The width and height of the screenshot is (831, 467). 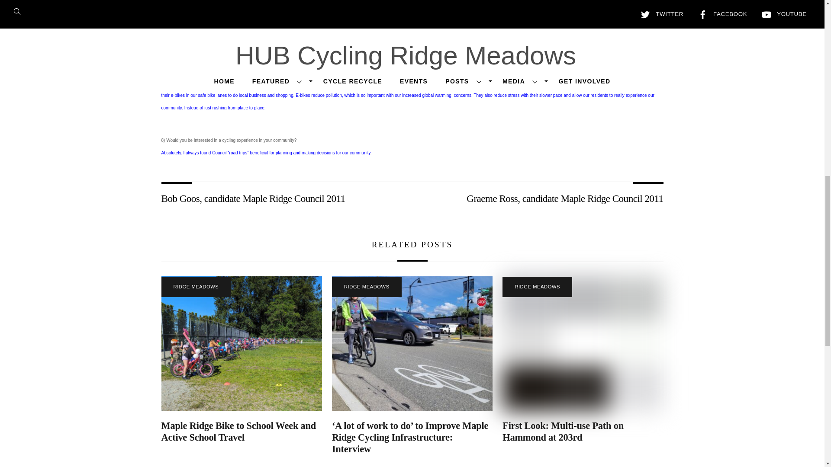 I want to click on Hammond MUP 1-1, so click(x=583, y=343).